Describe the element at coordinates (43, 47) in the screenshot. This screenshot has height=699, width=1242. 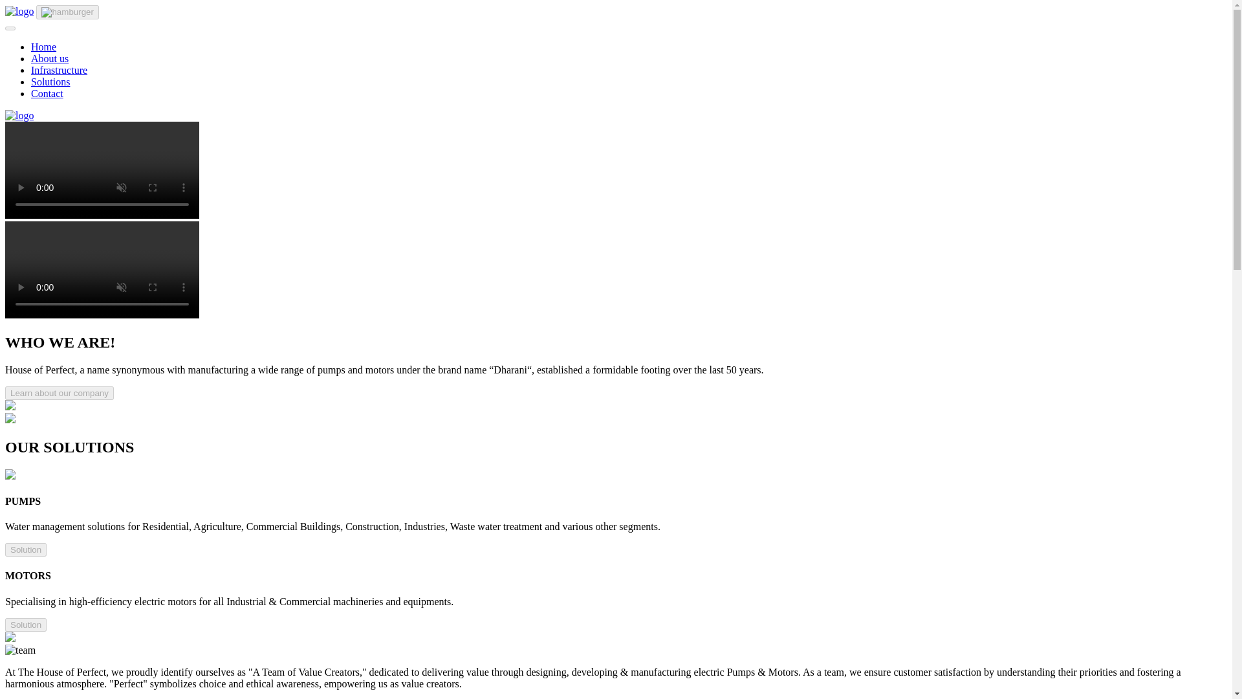
I see `Home` at that location.